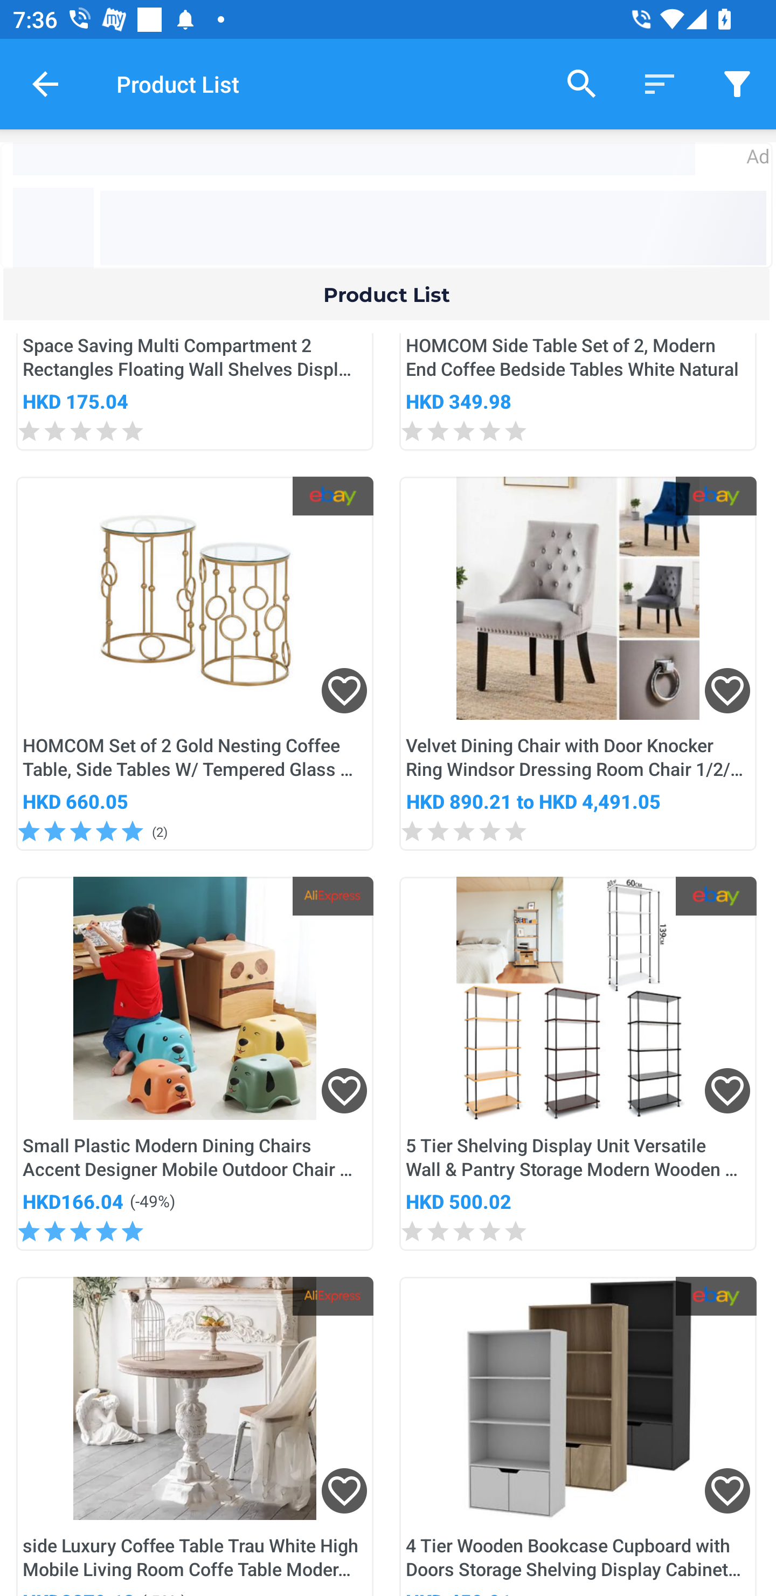  What do you see at coordinates (45, 84) in the screenshot?
I see `Navigate up` at bounding box center [45, 84].